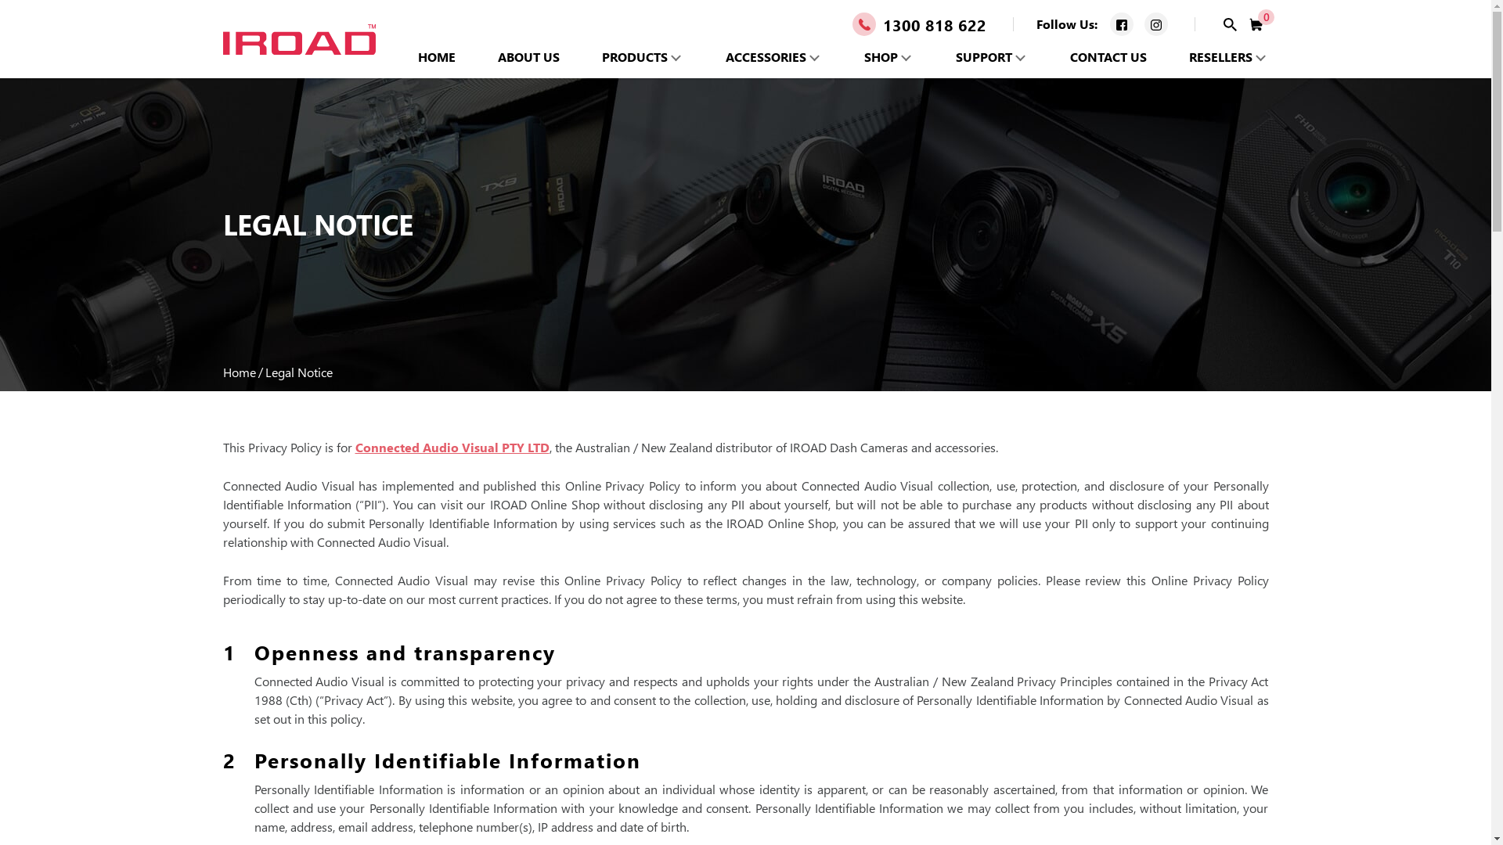 The height and width of the screenshot is (845, 1503). Describe the element at coordinates (1122, 24) in the screenshot. I see `Facebook` at that location.